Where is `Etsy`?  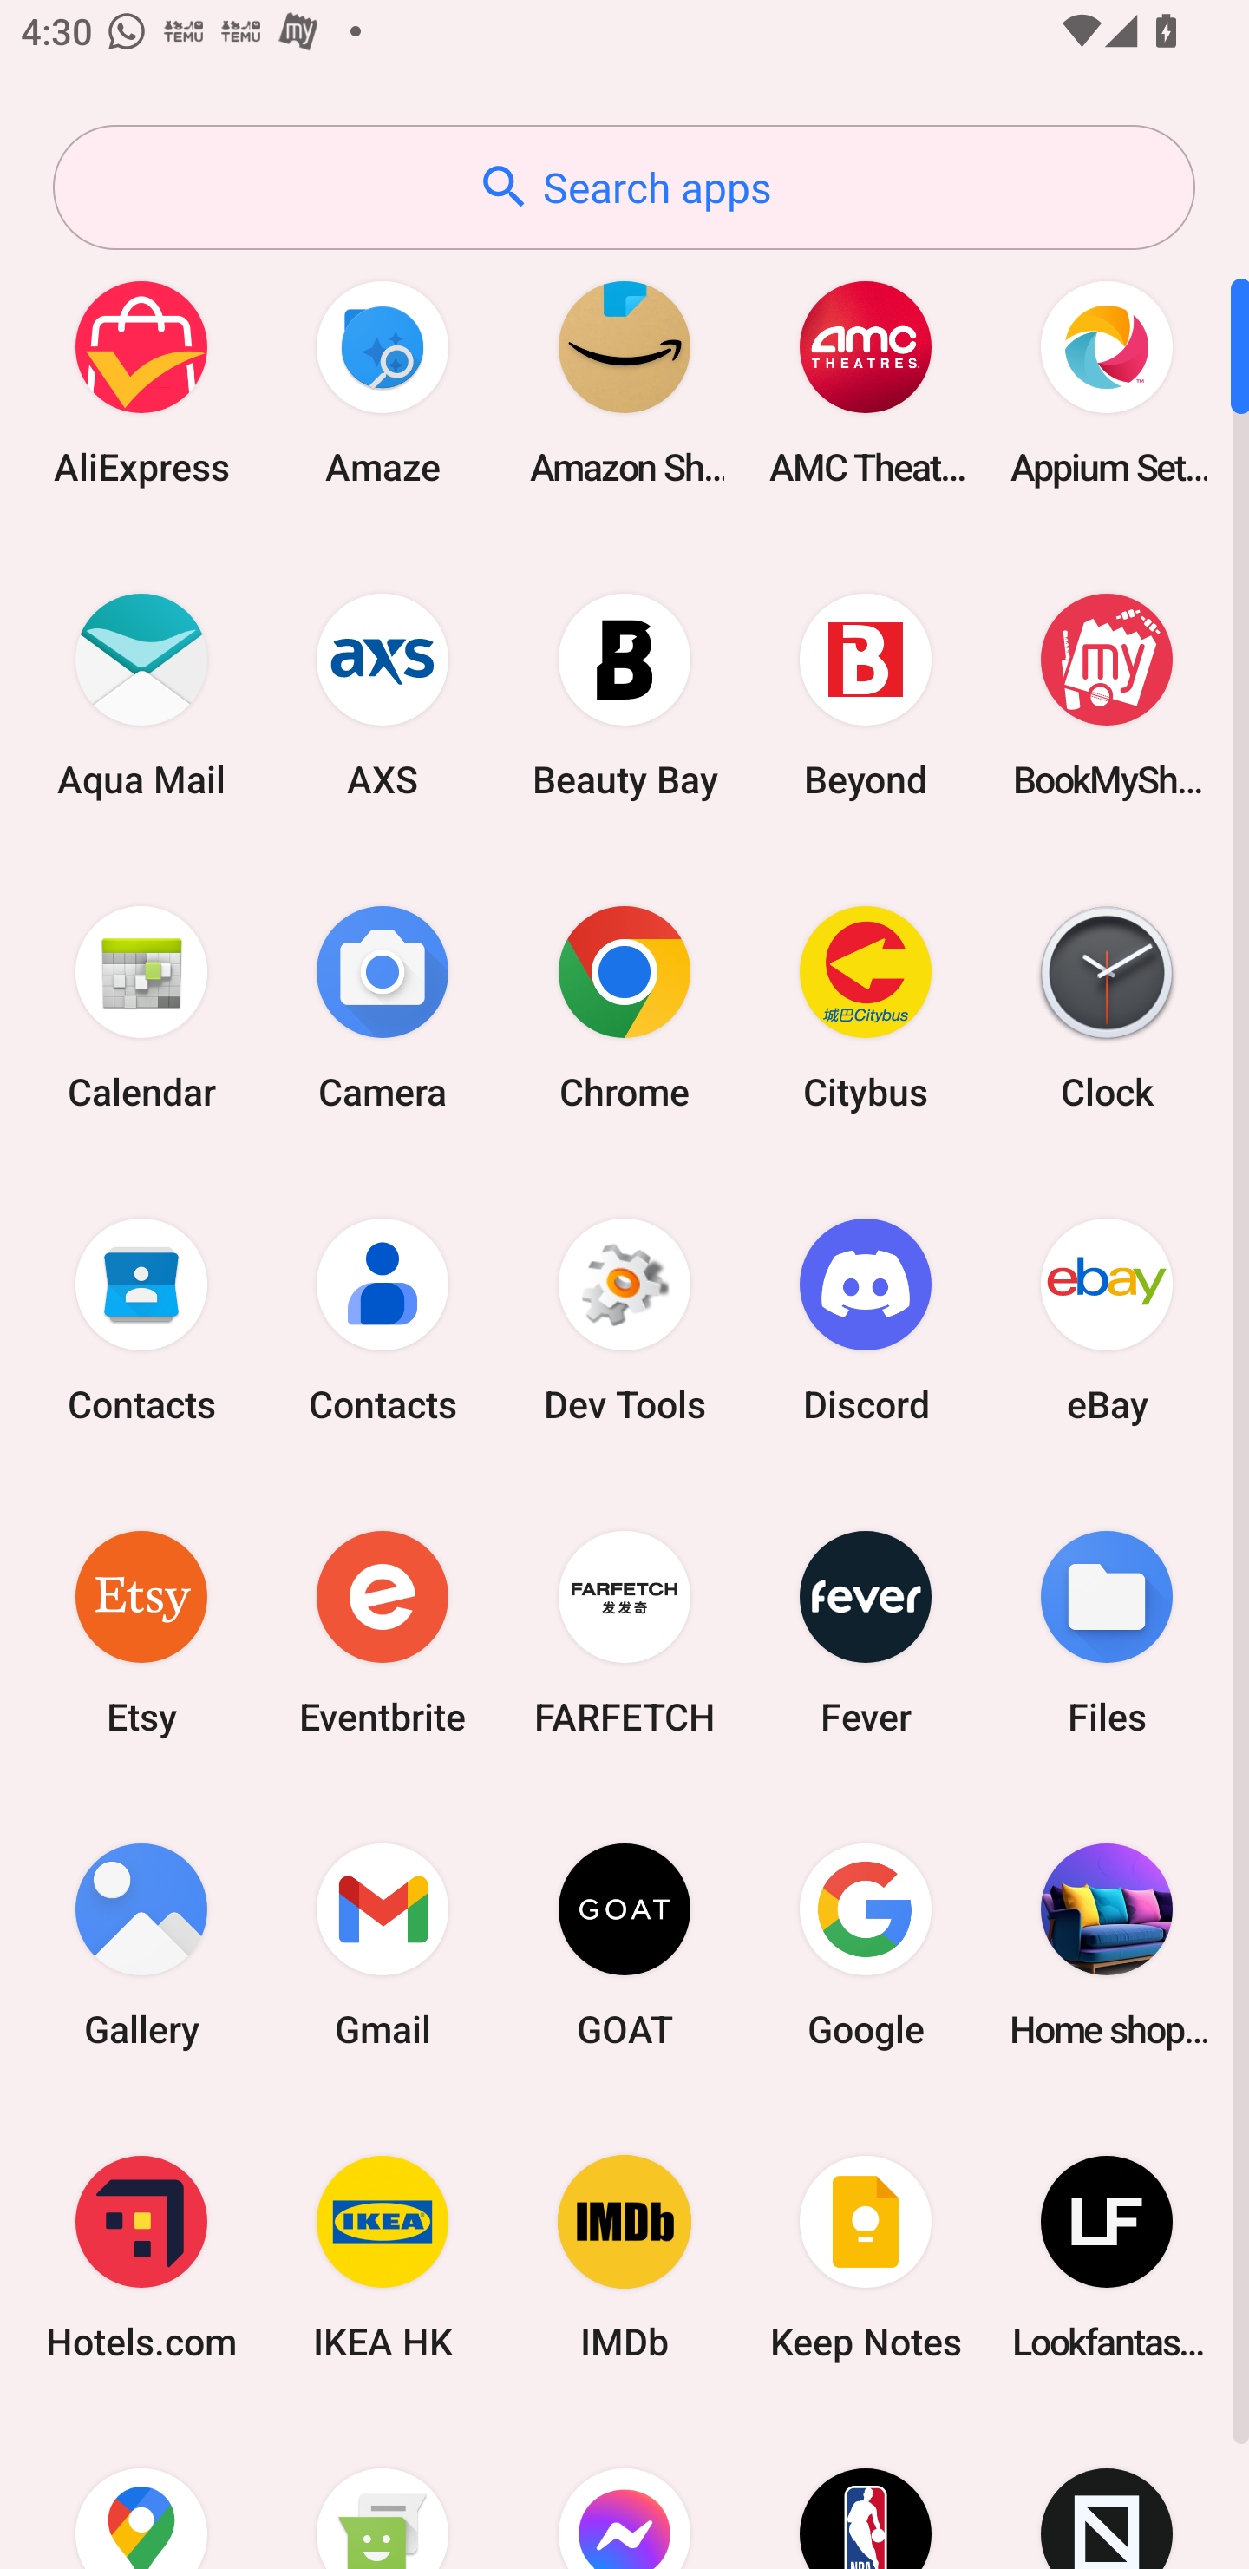 Etsy is located at coordinates (141, 1632).